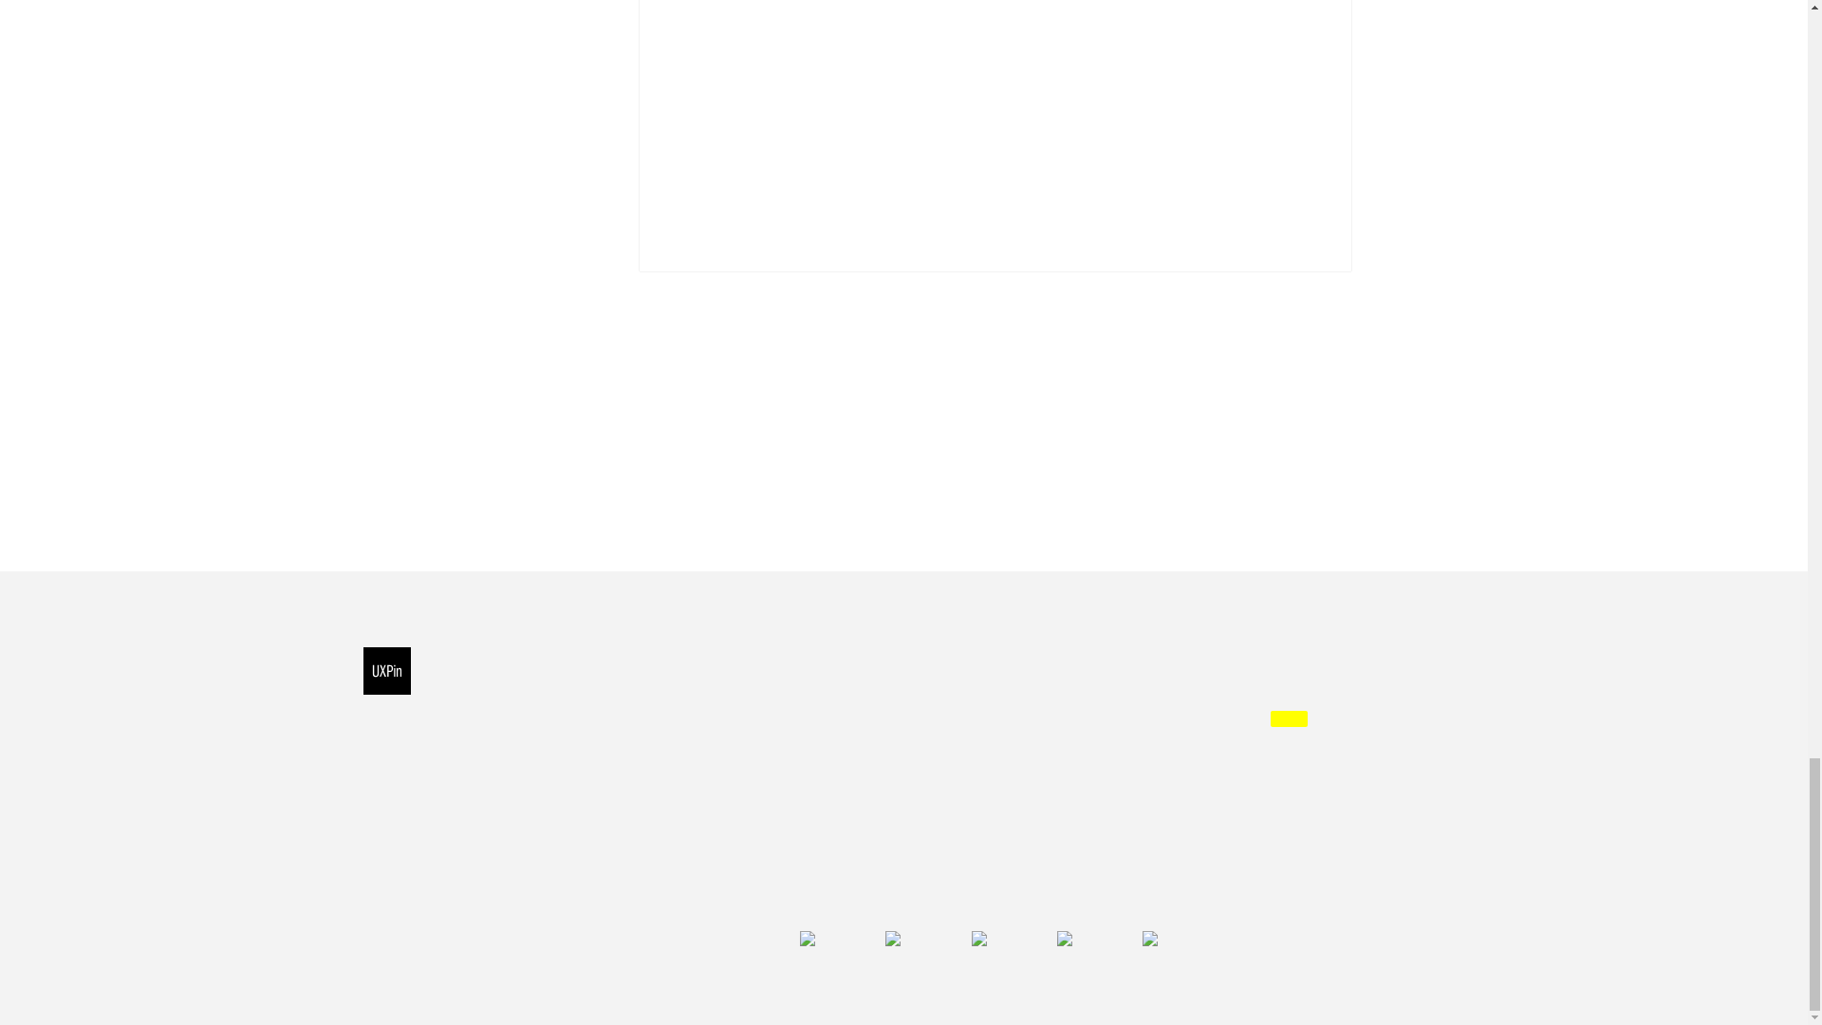  Describe the element at coordinates (1032, 778) in the screenshot. I see `Blog` at that location.